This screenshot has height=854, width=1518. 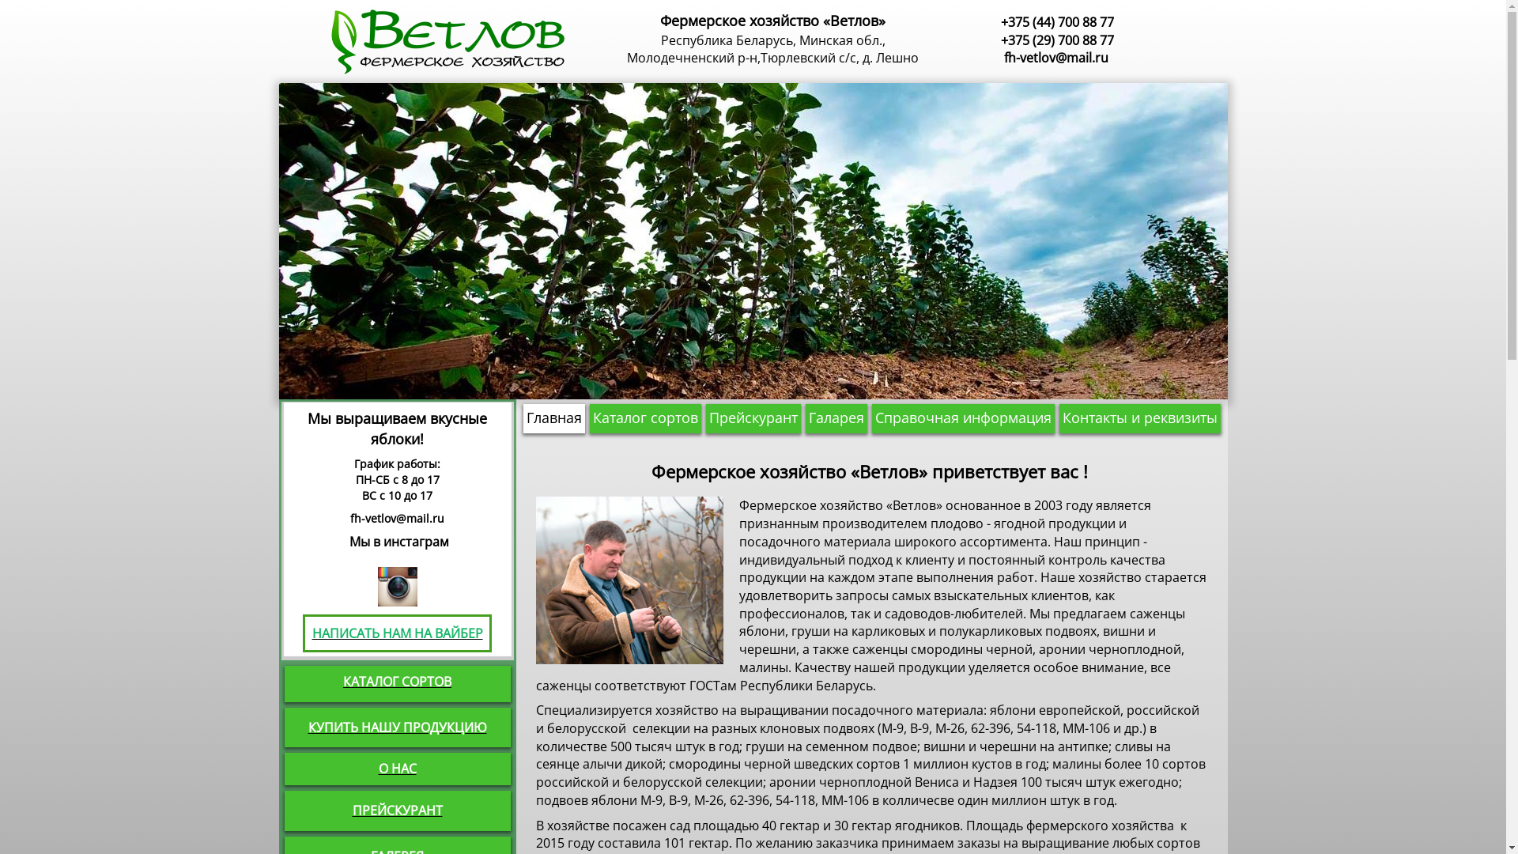 I want to click on 375 (44) 700 88 77, so click(x=1061, y=22).